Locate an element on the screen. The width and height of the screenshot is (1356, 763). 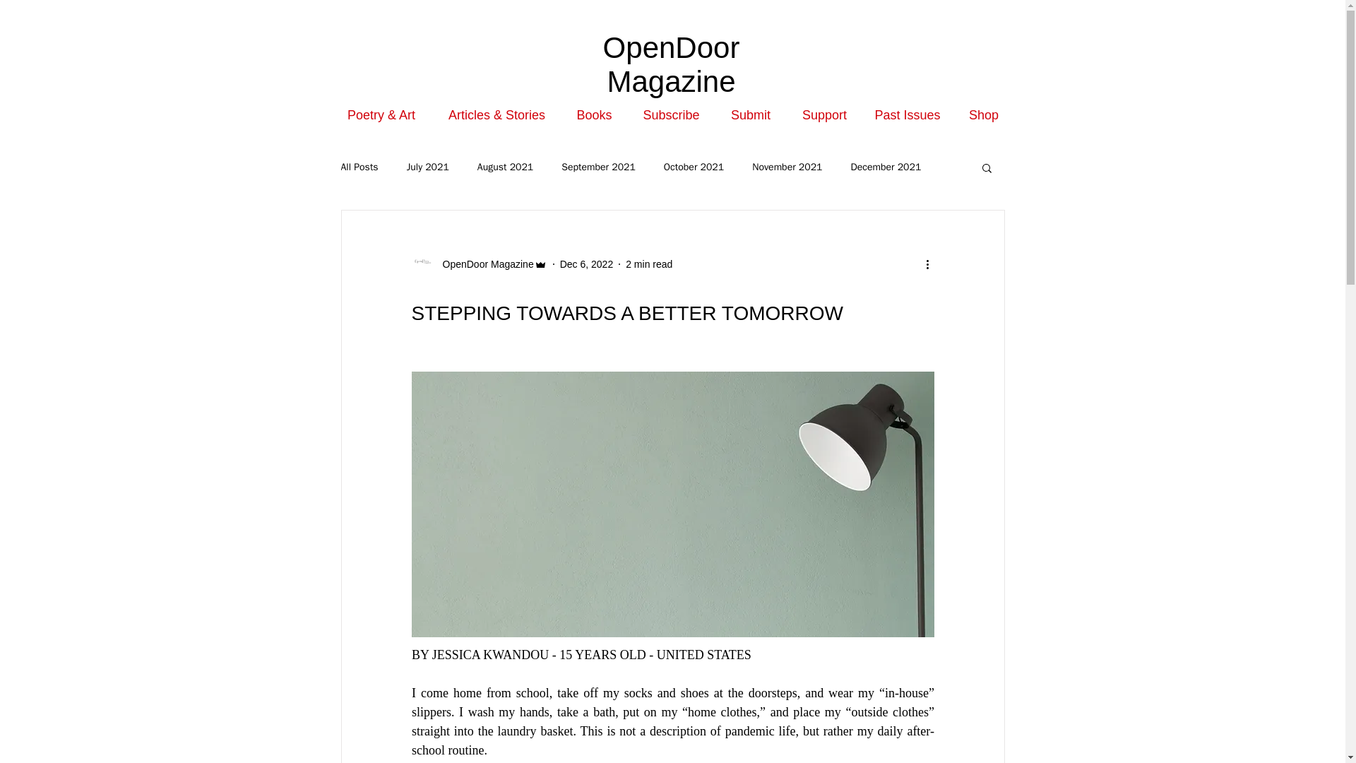
Dec 6, 2022 is located at coordinates (586, 264).